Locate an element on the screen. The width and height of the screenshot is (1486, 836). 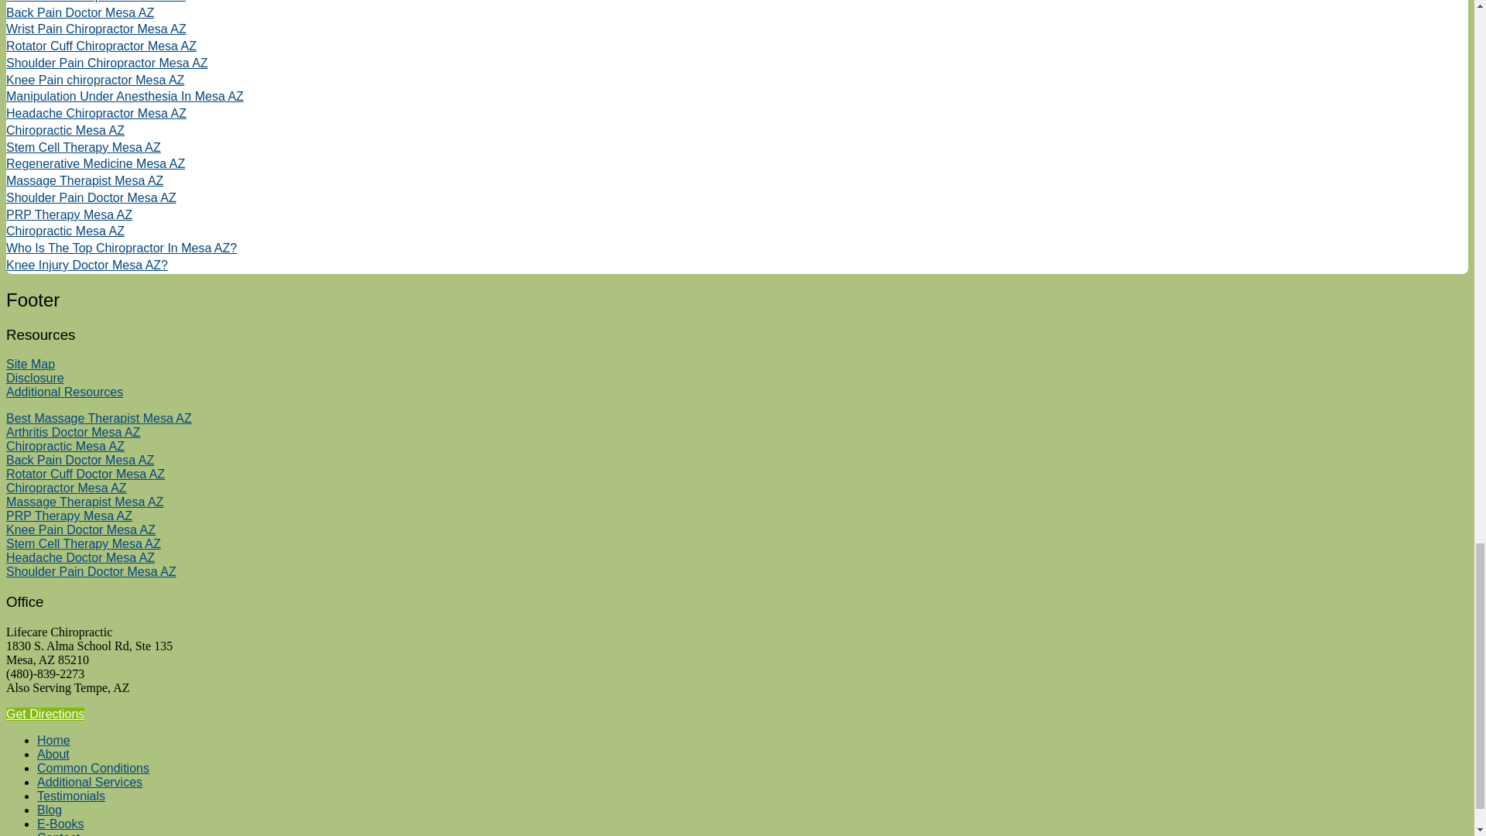
Knee Pain chiropractor Mesa AZ is located at coordinates (94, 81).